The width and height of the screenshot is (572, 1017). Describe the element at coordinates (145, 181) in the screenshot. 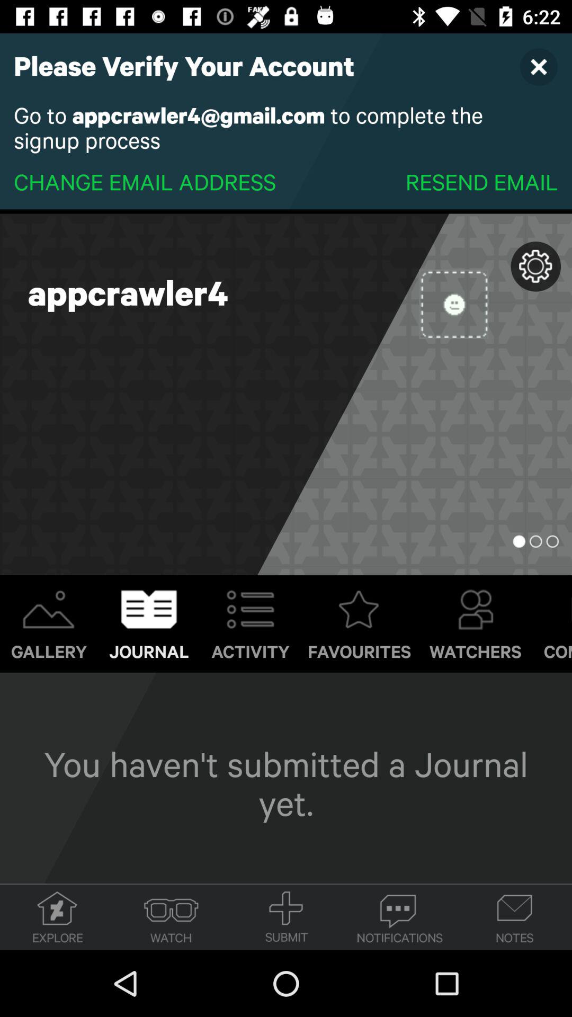

I see `select change email address` at that location.